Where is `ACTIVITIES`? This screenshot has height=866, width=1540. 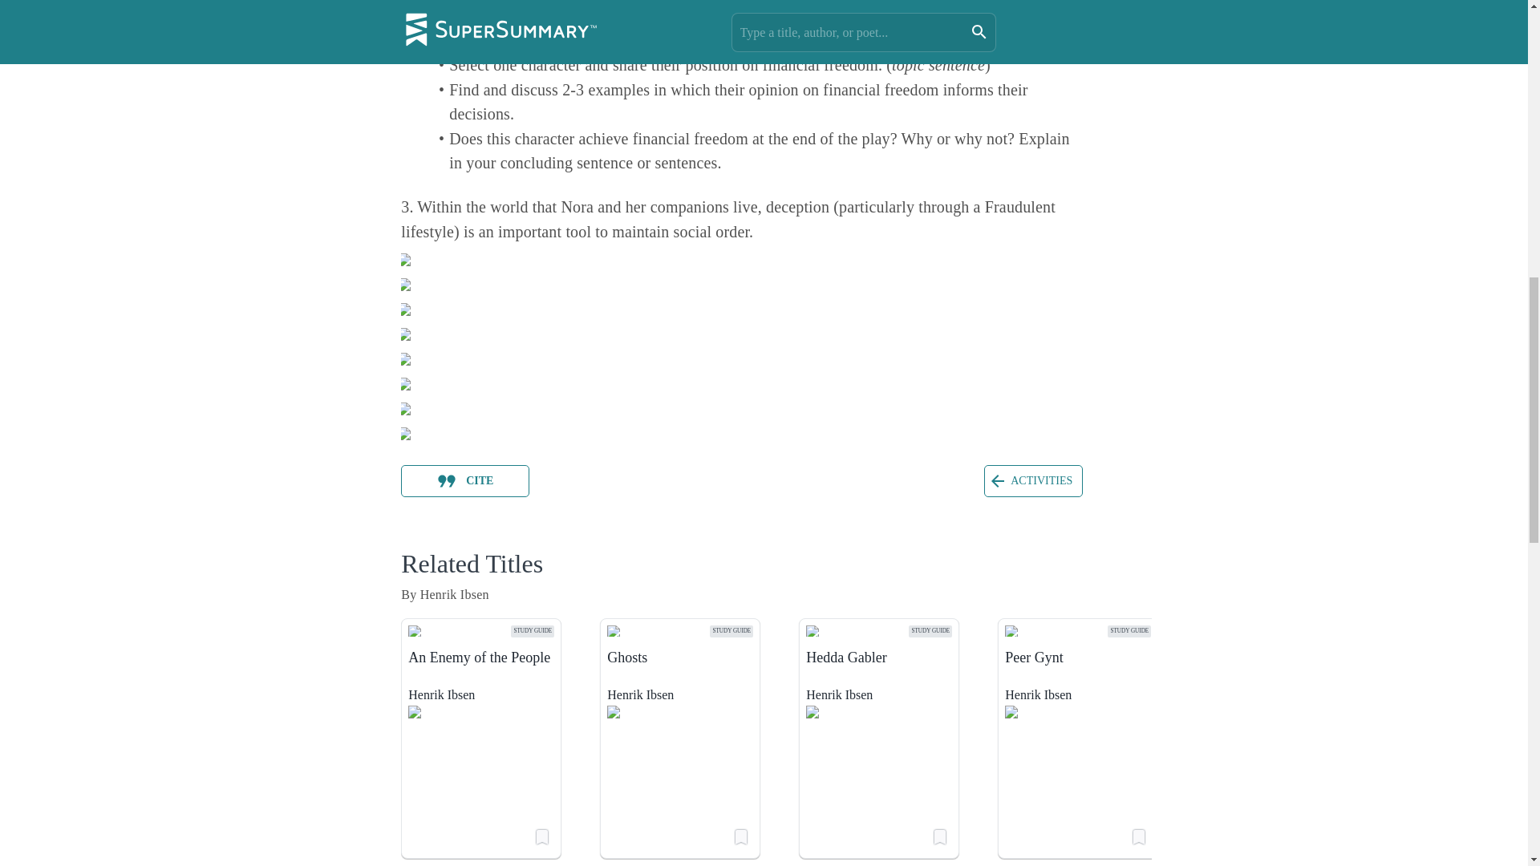 ACTIVITIES is located at coordinates (1033, 480).